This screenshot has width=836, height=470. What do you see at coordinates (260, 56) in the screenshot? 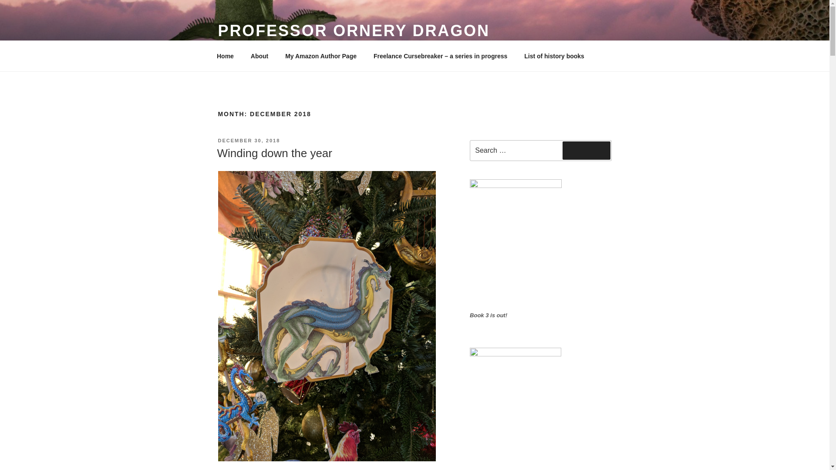
I see `About` at bounding box center [260, 56].